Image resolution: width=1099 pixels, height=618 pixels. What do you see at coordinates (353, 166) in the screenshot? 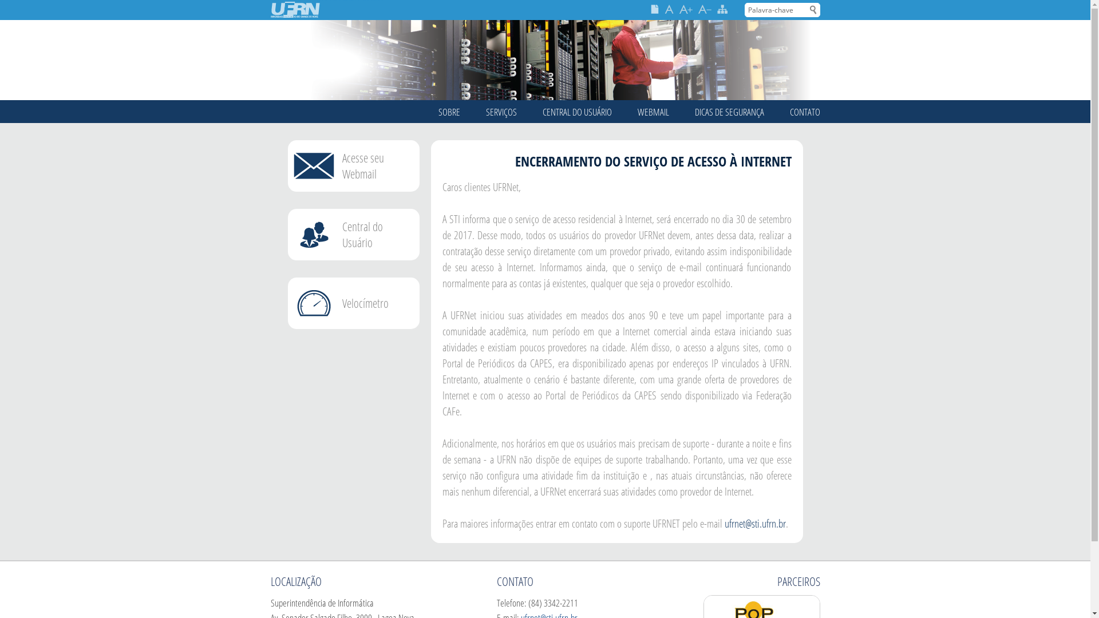
I see `Acesse seu
Webmail` at bounding box center [353, 166].